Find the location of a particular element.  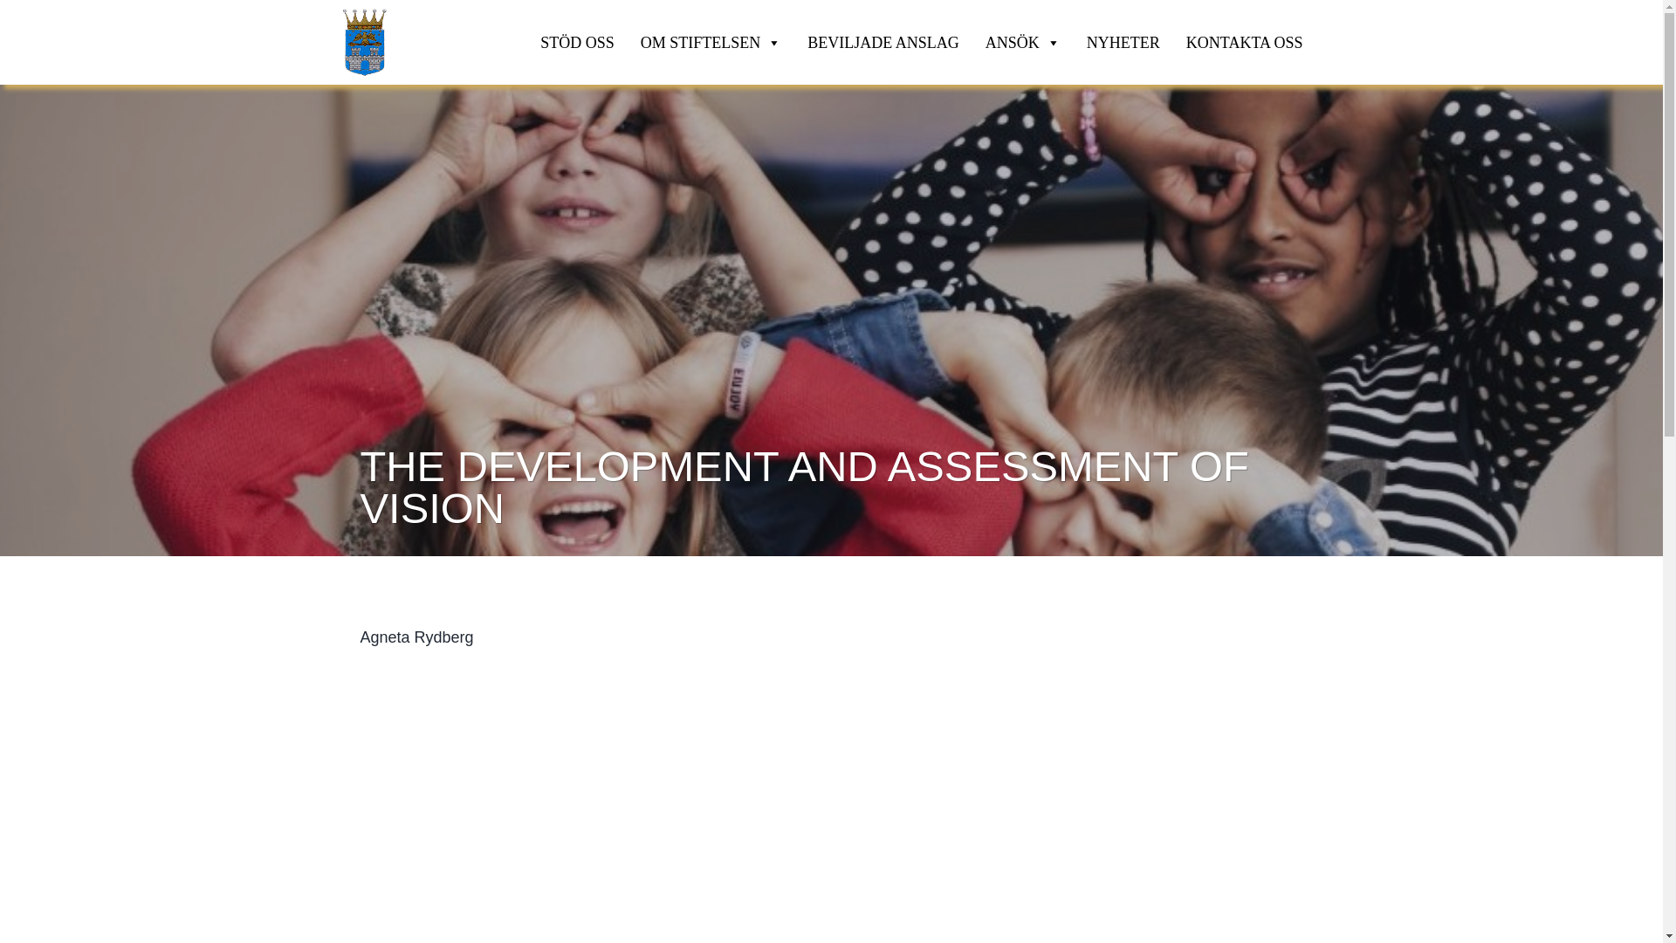

OM STIFTELSEN is located at coordinates (711, 43).